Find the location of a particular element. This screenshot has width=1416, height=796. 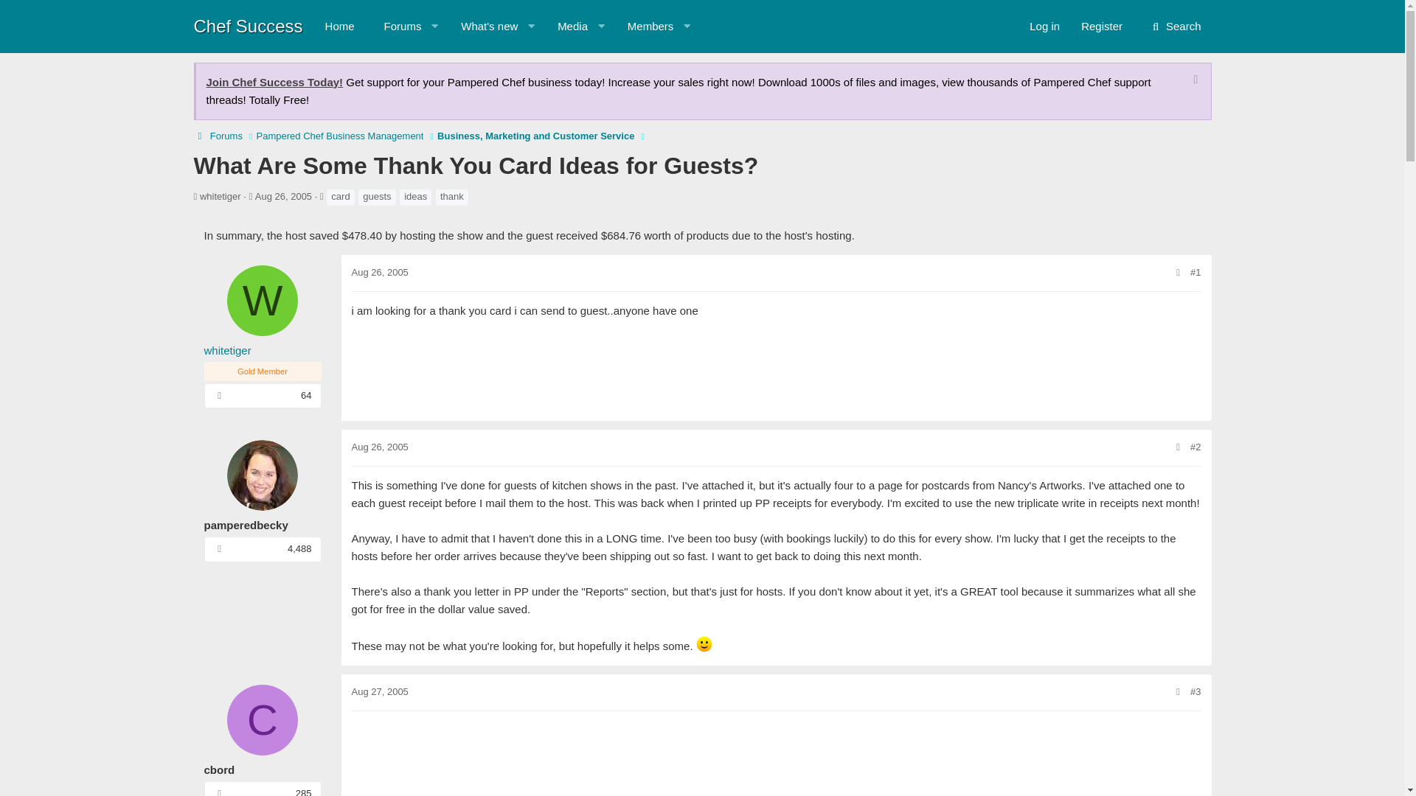

Advertisement is located at coordinates (776, 758).